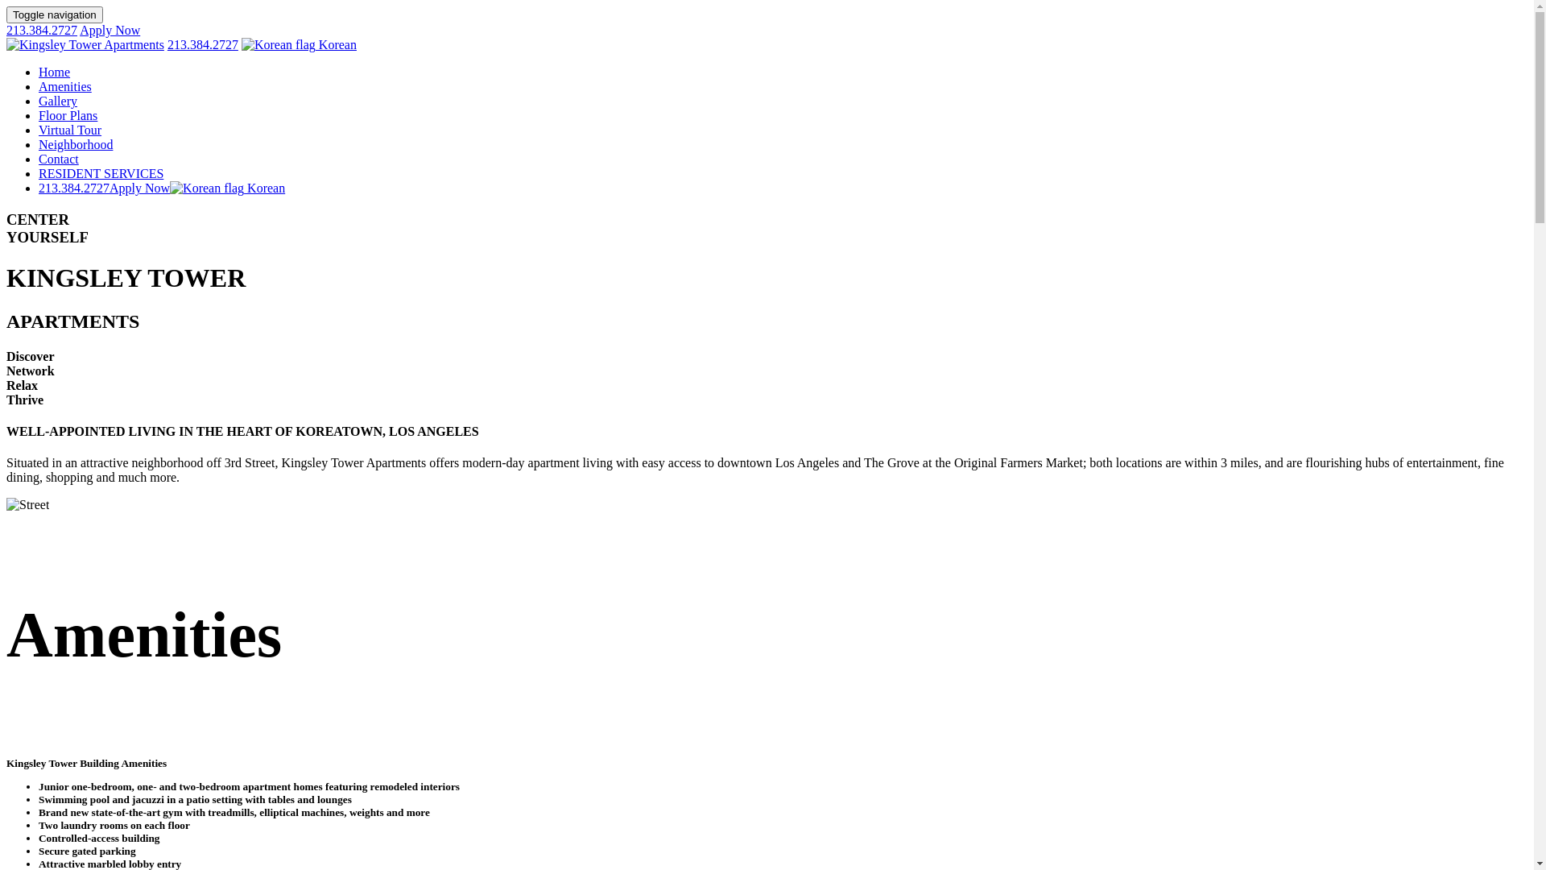 This screenshot has width=1546, height=870. What do you see at coordinates (68, 116) in the screenshot?
I see `Floor Plans` at bounding box center [68, 116].